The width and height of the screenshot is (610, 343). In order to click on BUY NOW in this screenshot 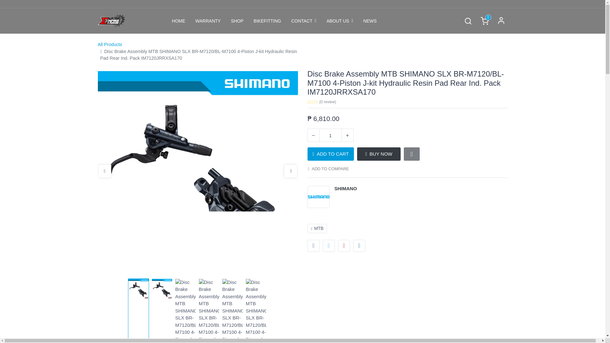, I will do `click(379, 154)`.